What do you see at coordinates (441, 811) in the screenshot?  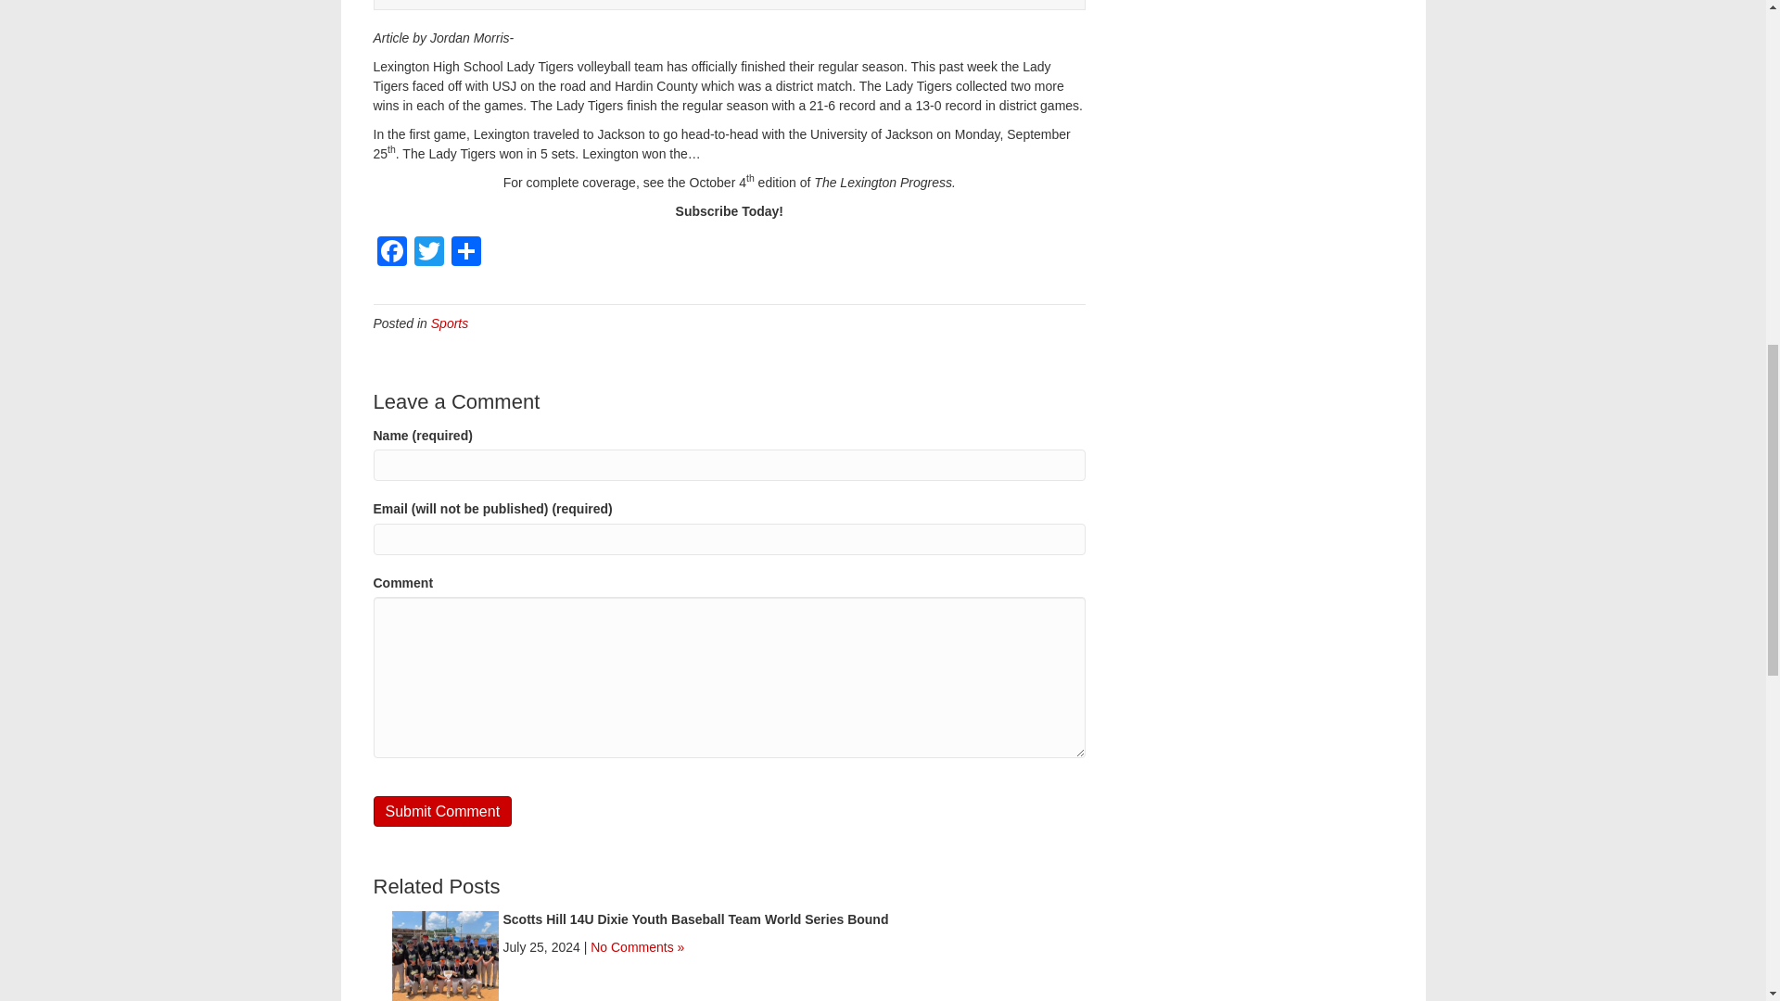 I see `Submit Comment` at bounding box center [441, 811].